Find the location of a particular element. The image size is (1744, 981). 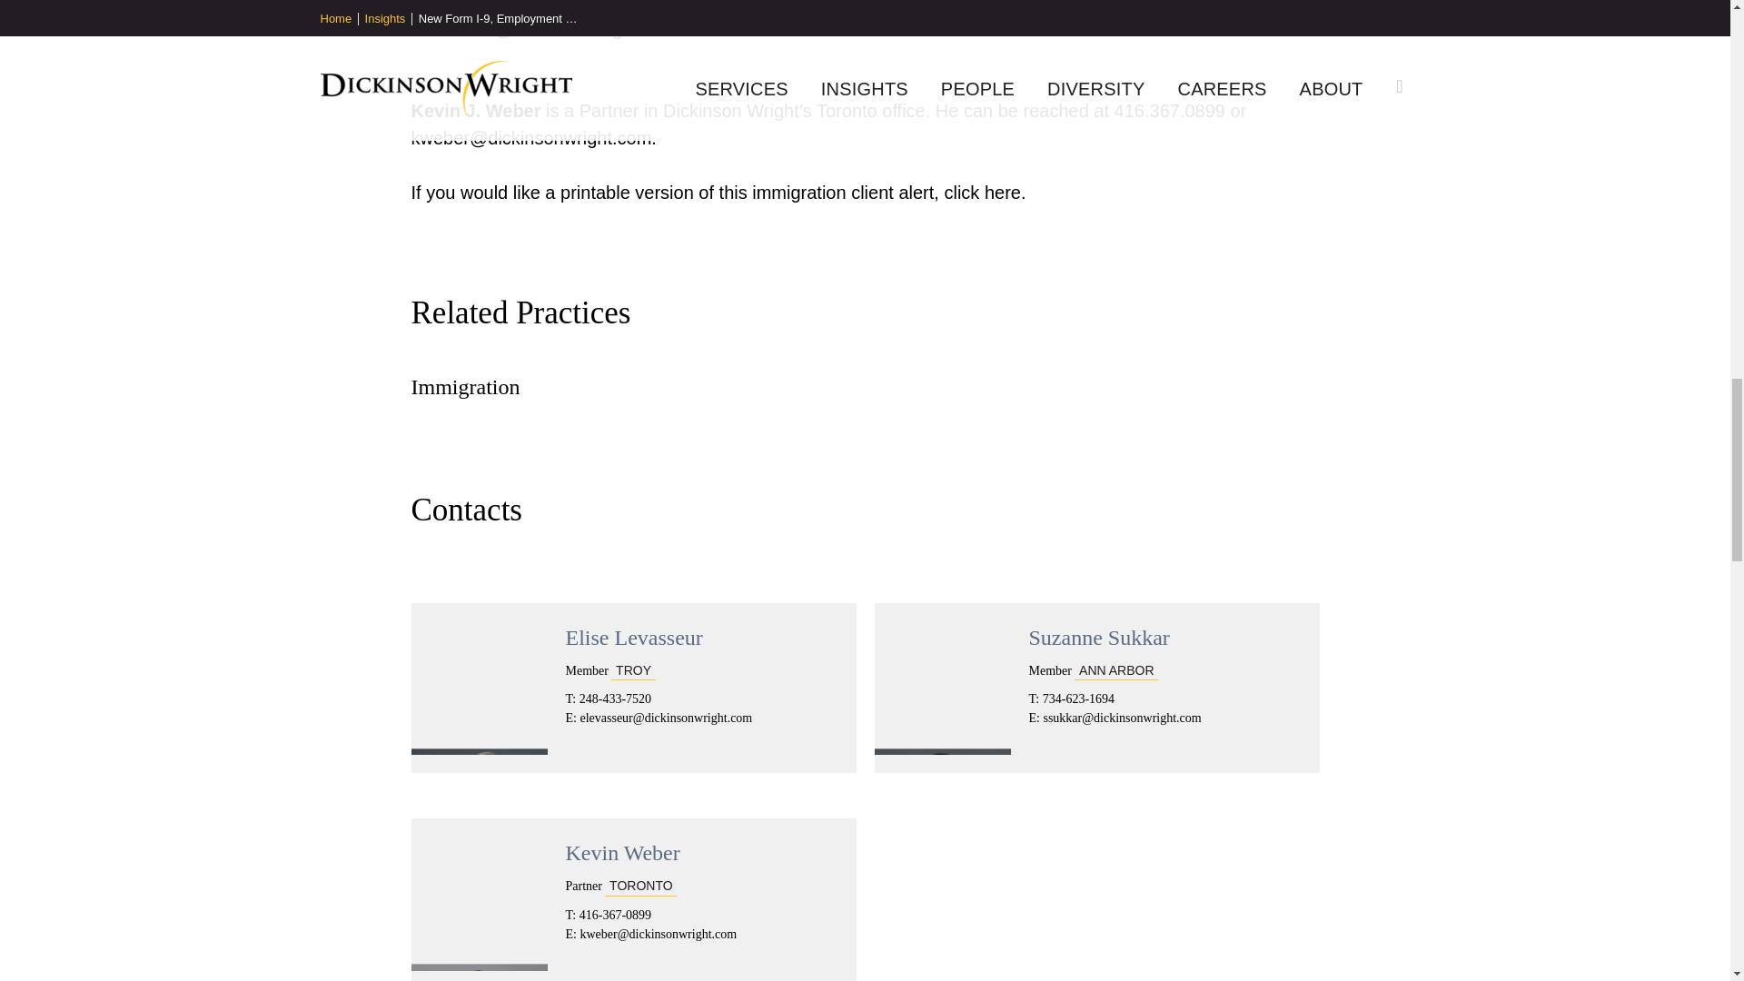

416-367-0899 is located at coordinates (612, 916).